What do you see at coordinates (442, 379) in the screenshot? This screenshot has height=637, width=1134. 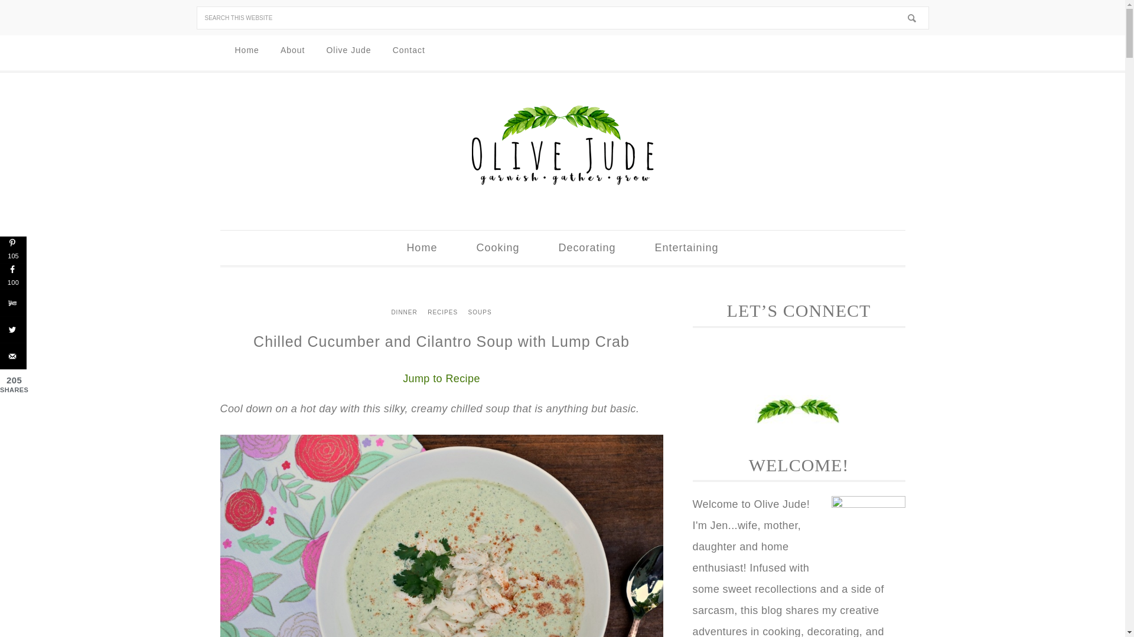 I see `Jump to Recipe` at bounding box center [442, 379].